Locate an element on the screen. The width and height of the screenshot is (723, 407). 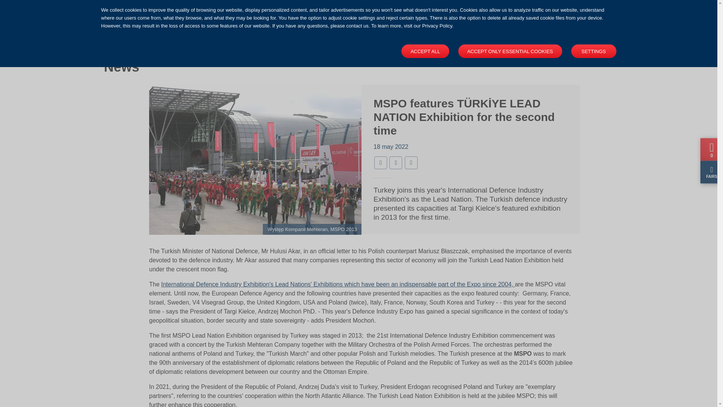
SERVICES is located at coordinates (380, 163).